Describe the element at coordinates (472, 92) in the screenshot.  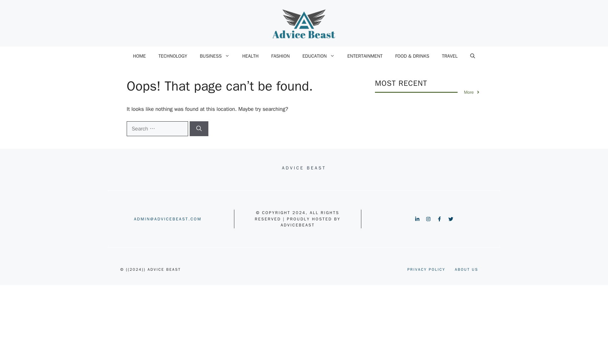
I see `More` at that location.